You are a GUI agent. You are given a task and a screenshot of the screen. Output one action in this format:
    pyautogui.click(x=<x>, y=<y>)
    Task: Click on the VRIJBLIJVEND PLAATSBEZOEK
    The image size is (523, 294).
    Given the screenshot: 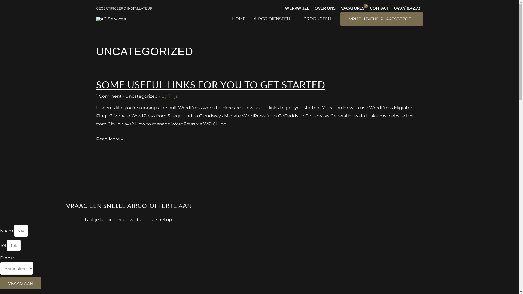 What is the action you would take?
    pyautogui.click(x=382, y=19)
    